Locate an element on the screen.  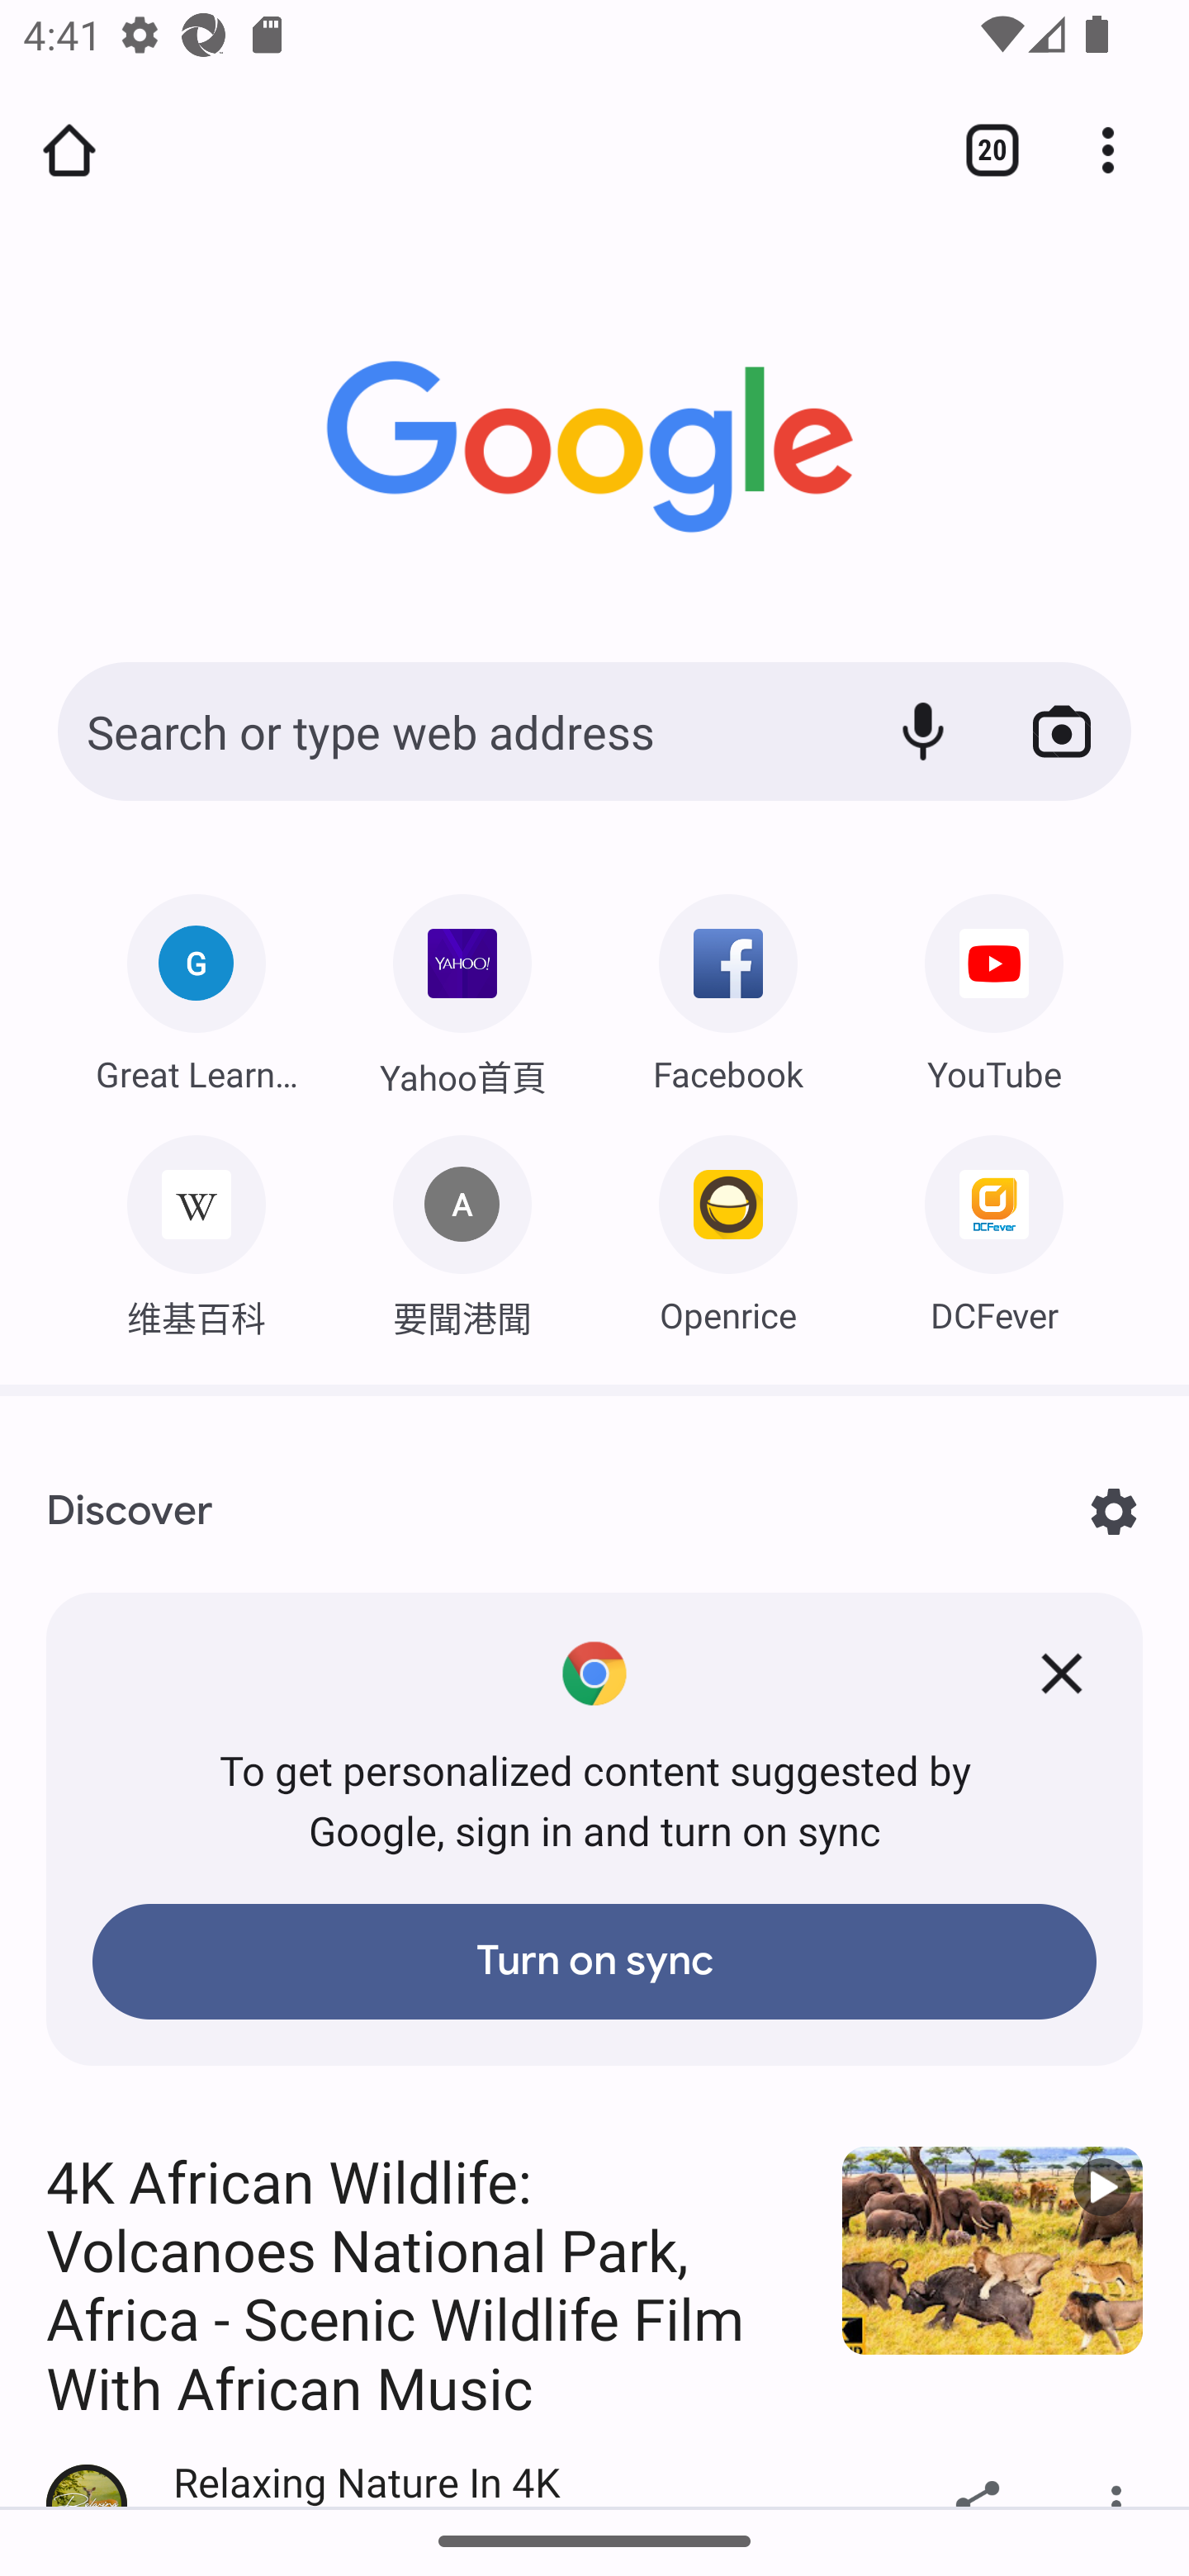
YouTube is located at coordinates (994, 985).